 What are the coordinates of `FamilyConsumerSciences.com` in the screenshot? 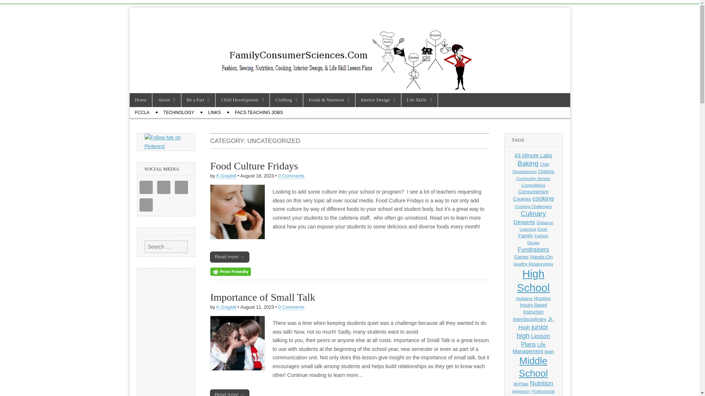 It's located at (246, 27).